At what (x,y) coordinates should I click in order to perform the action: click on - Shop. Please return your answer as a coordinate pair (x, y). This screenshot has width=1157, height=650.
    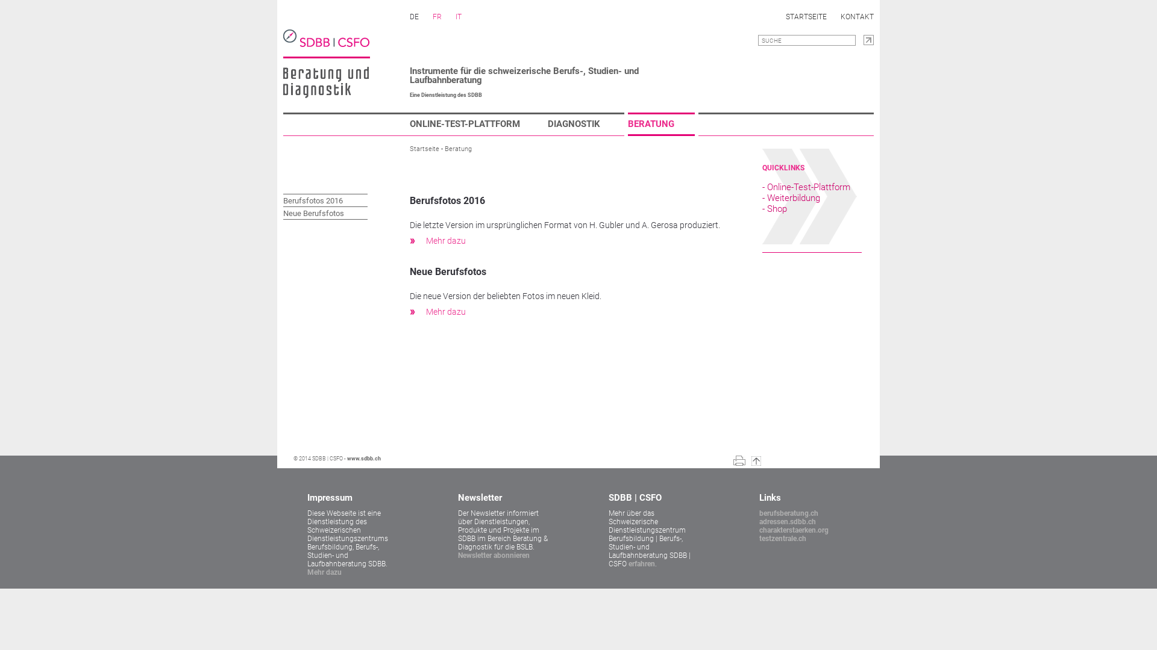
    Looking at the image, I should click on (775, 209).